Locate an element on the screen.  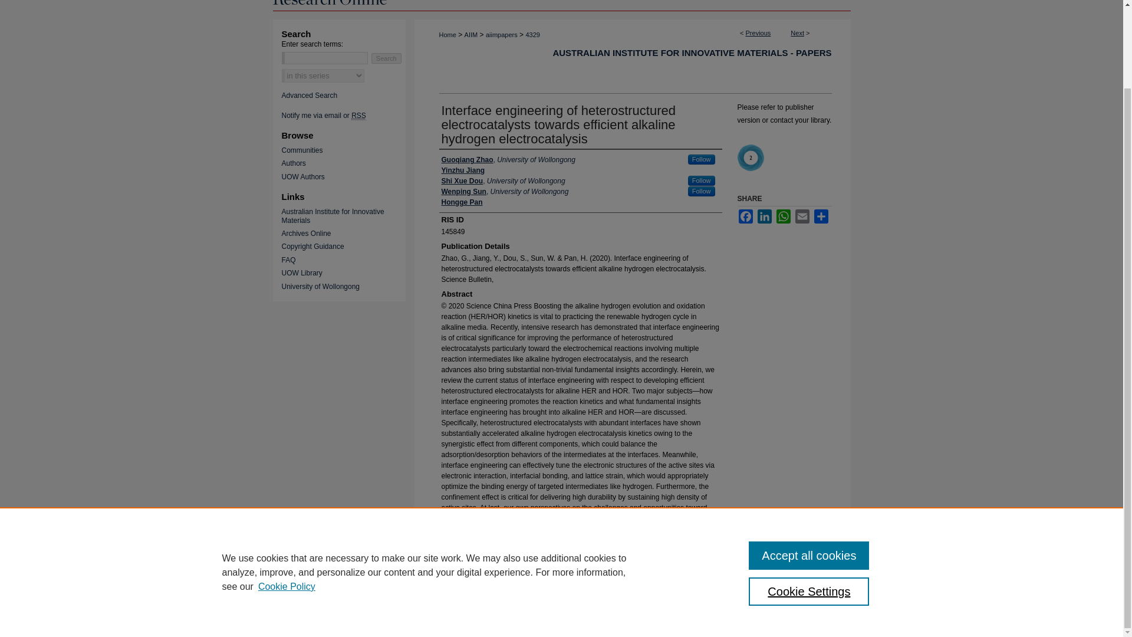
Advanced Search is located at coordinates (310, 96).